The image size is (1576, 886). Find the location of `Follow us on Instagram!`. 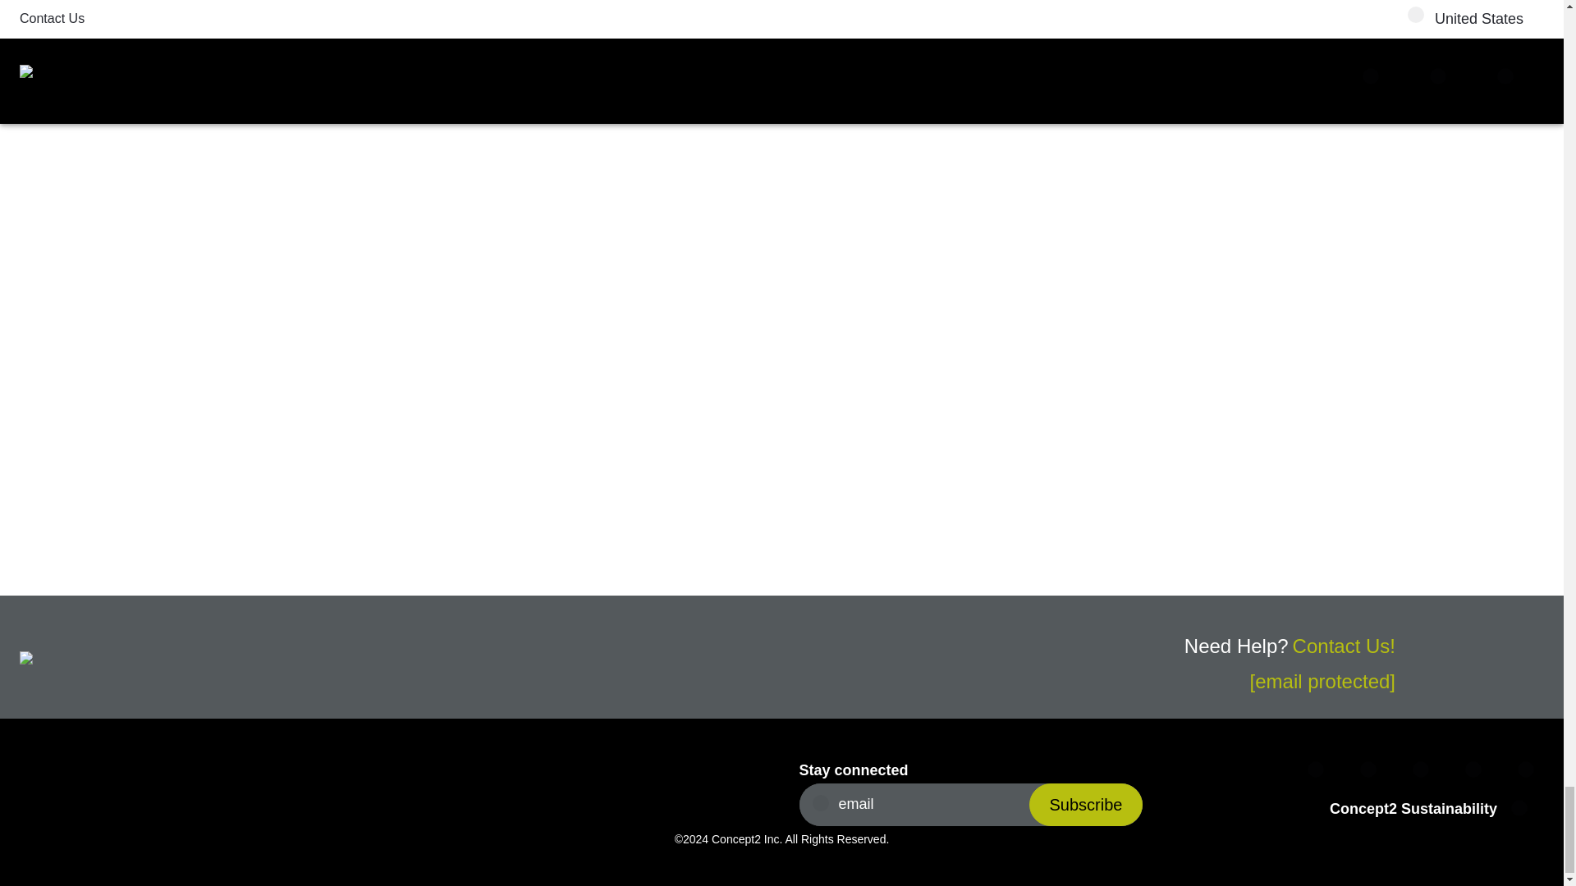

Follow us on Instagram! is located at coordinates (1425, 770).